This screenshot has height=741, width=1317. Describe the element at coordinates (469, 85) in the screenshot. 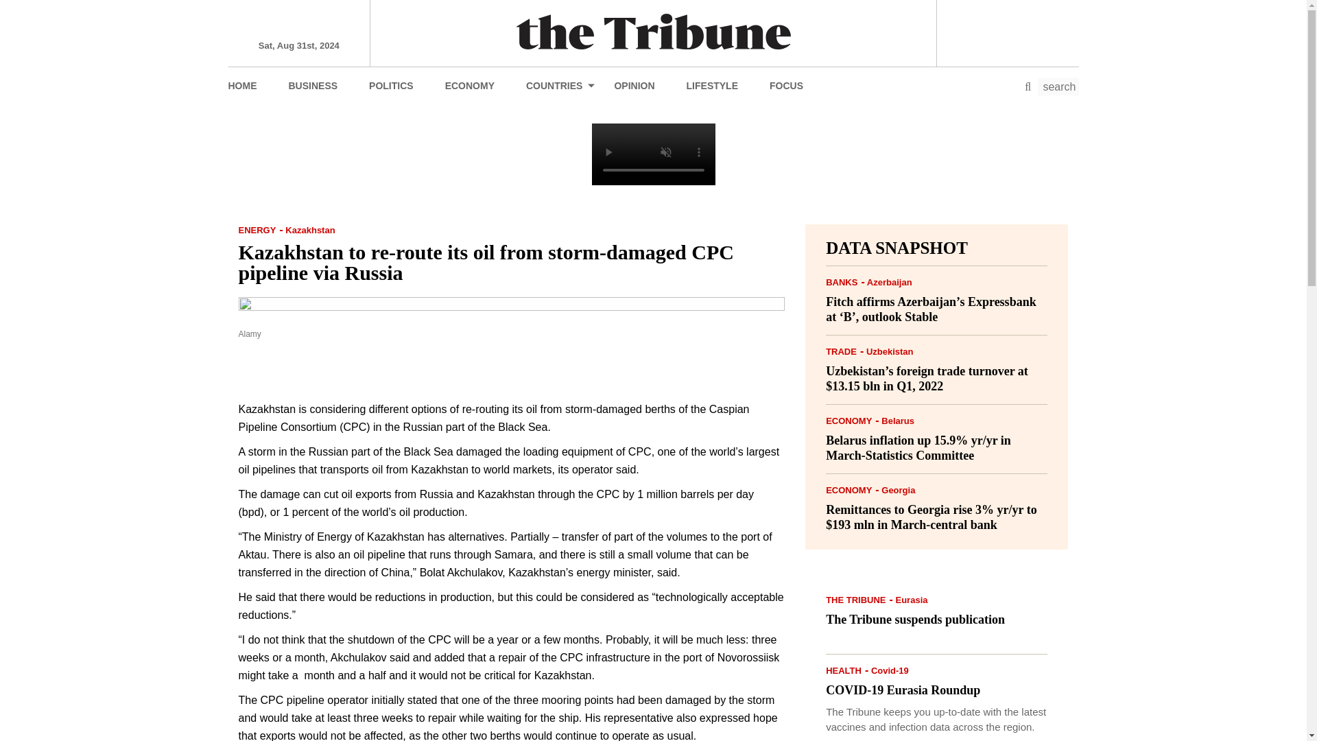

I see `ECONOMY` at that location.